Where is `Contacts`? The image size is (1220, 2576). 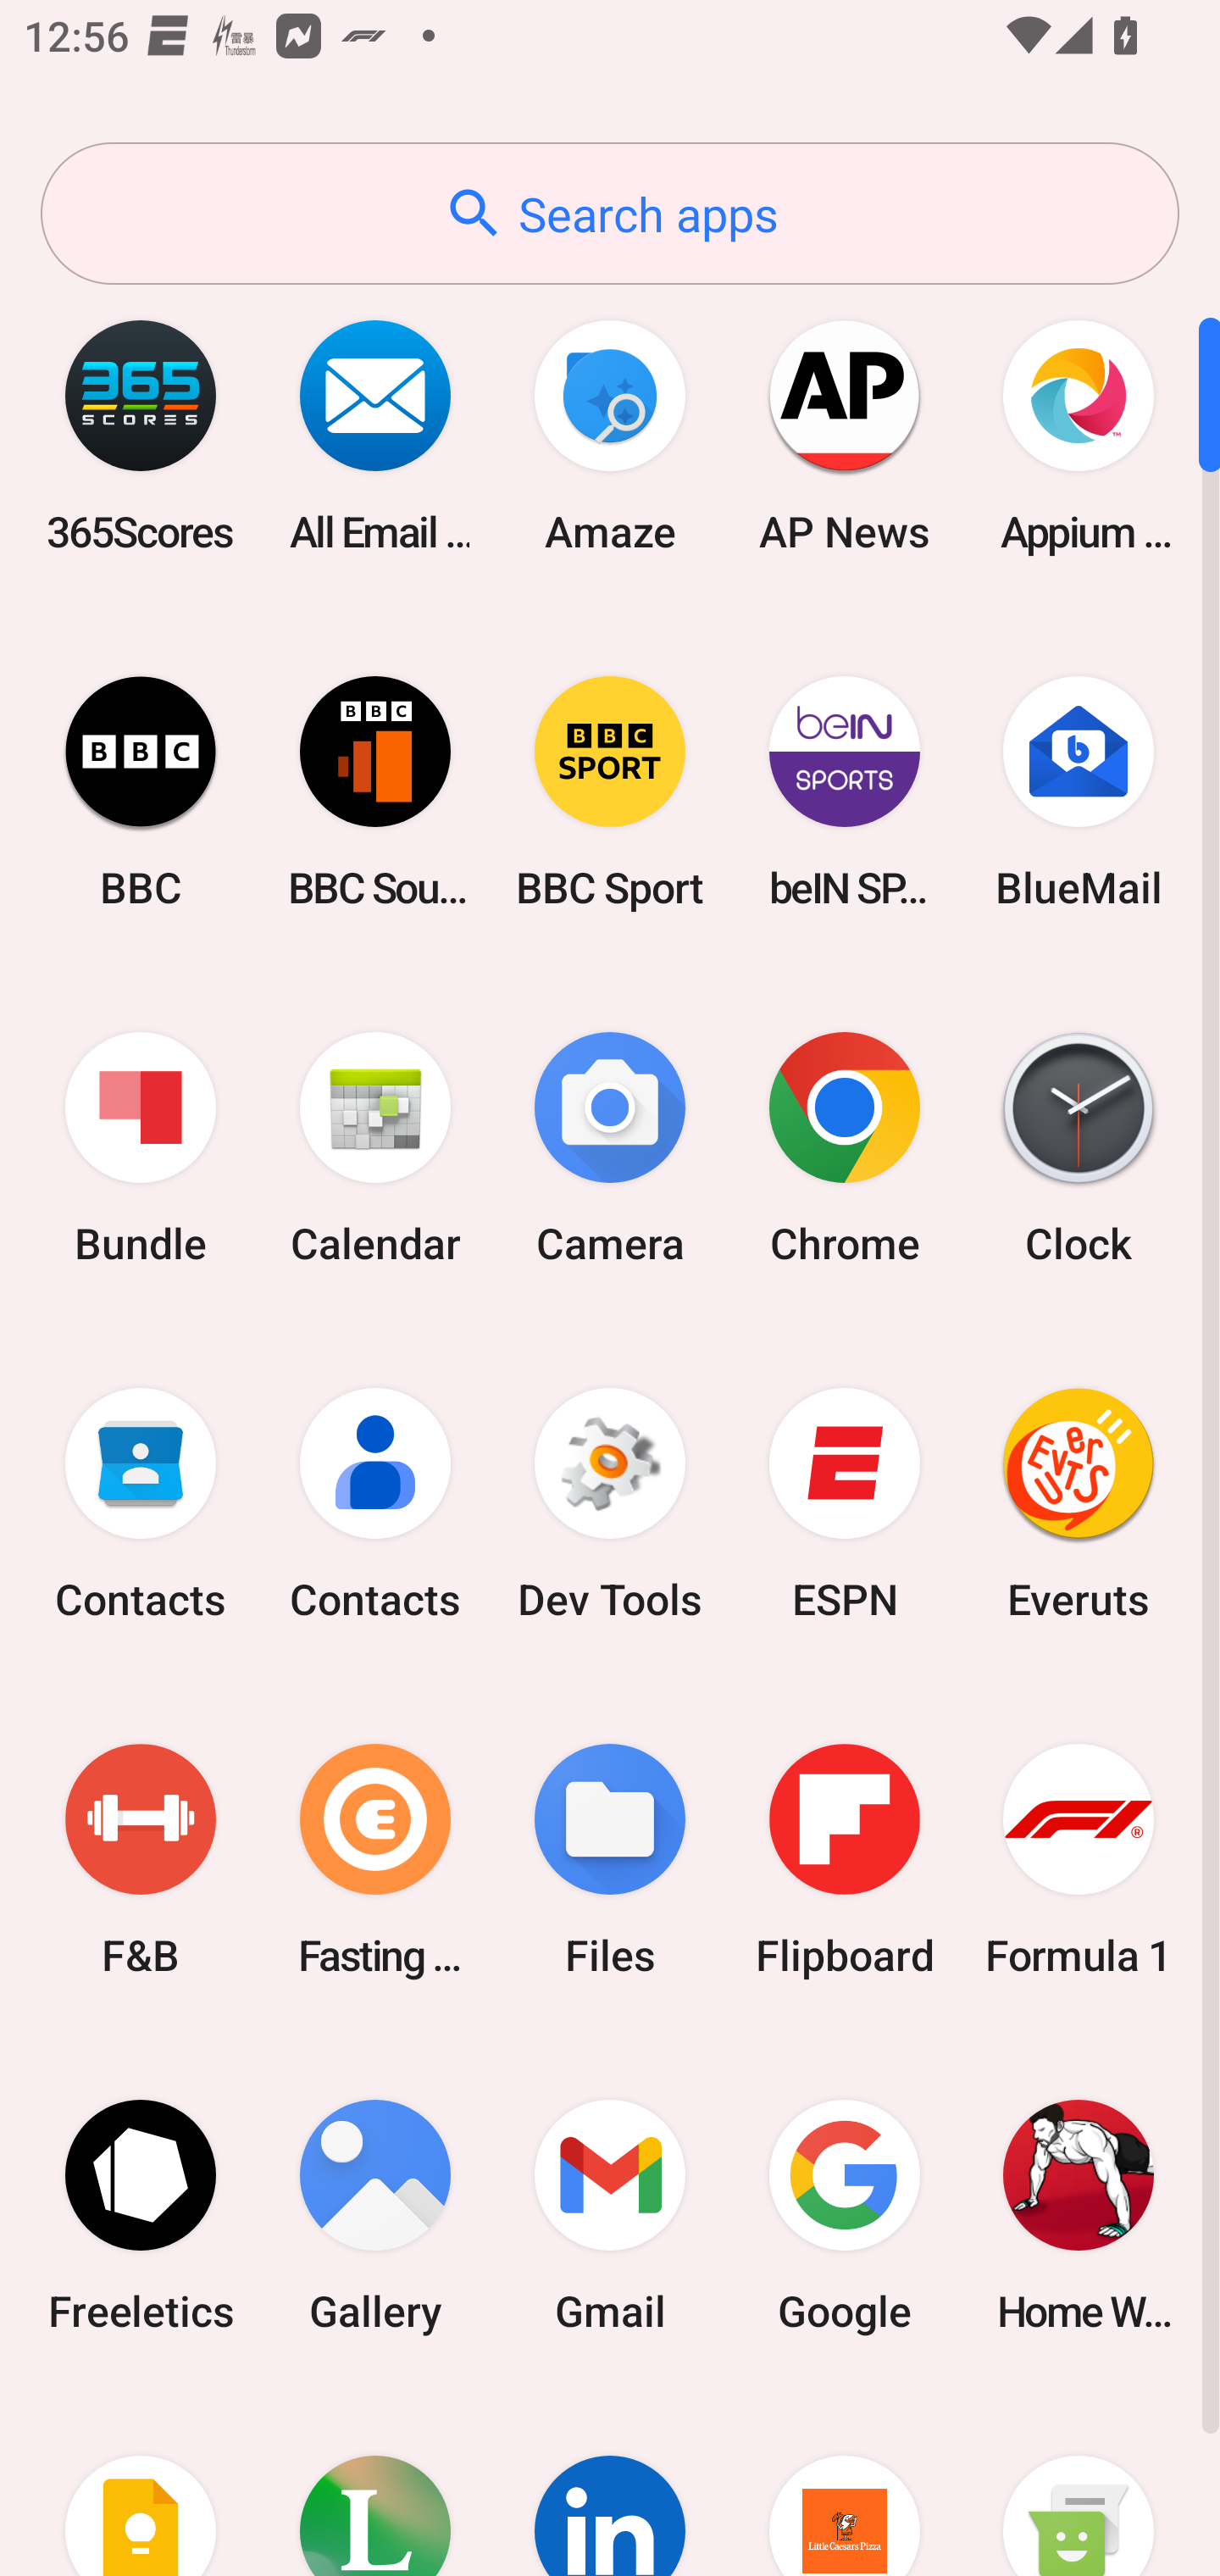 Contacts is located at coordinates (375, 1504).